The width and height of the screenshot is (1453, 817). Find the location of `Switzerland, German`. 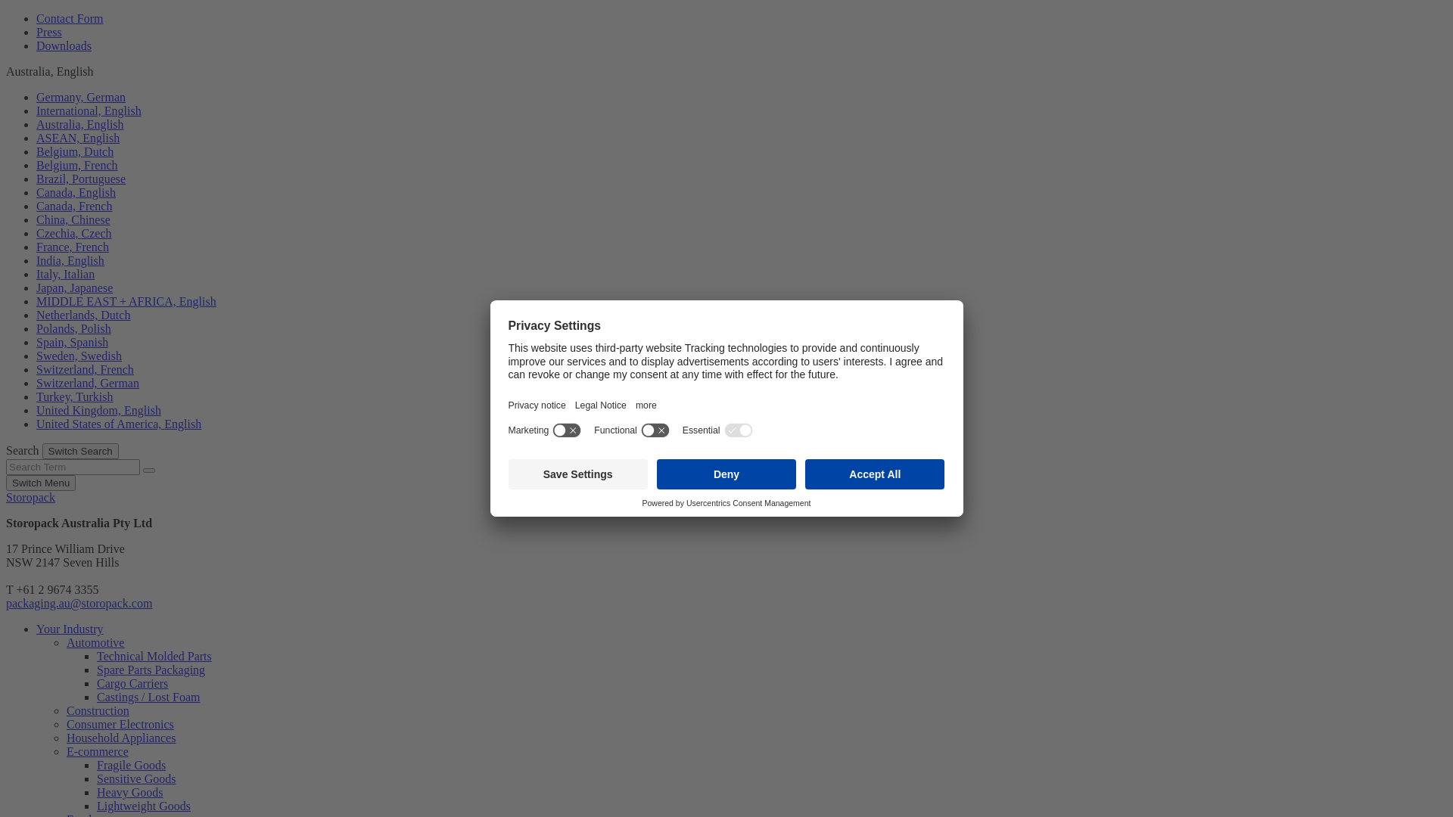

Switzerland, German is located at coordinates (88, 383).